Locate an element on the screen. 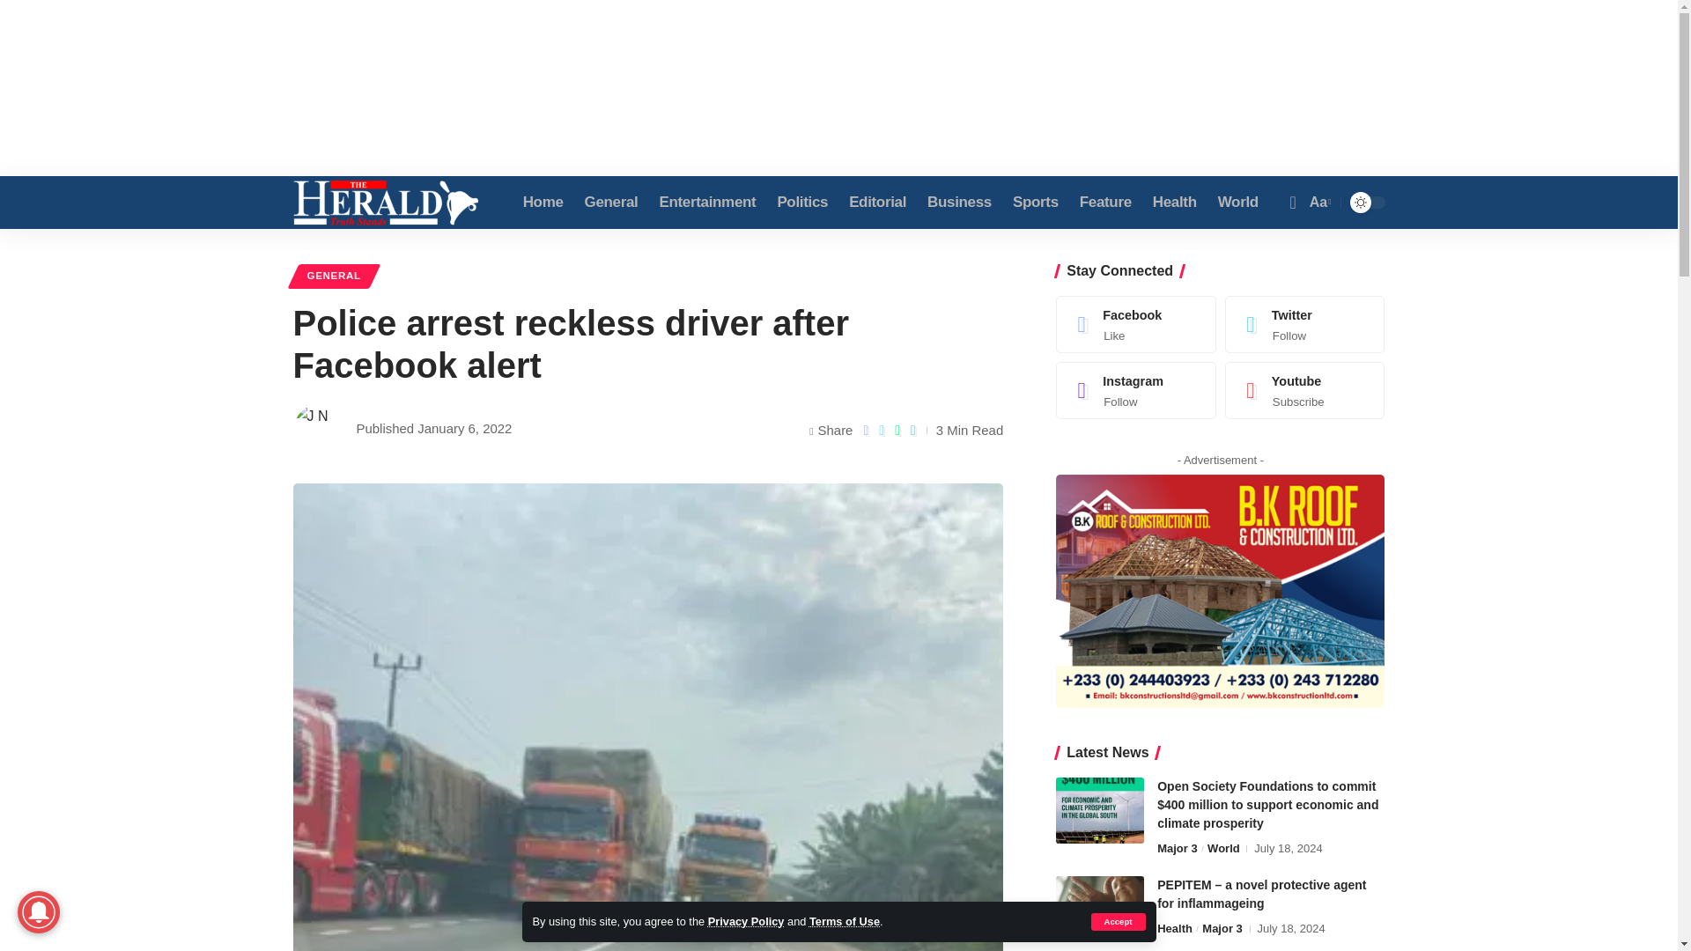  Twitter is located at coordinates (1305, 324).